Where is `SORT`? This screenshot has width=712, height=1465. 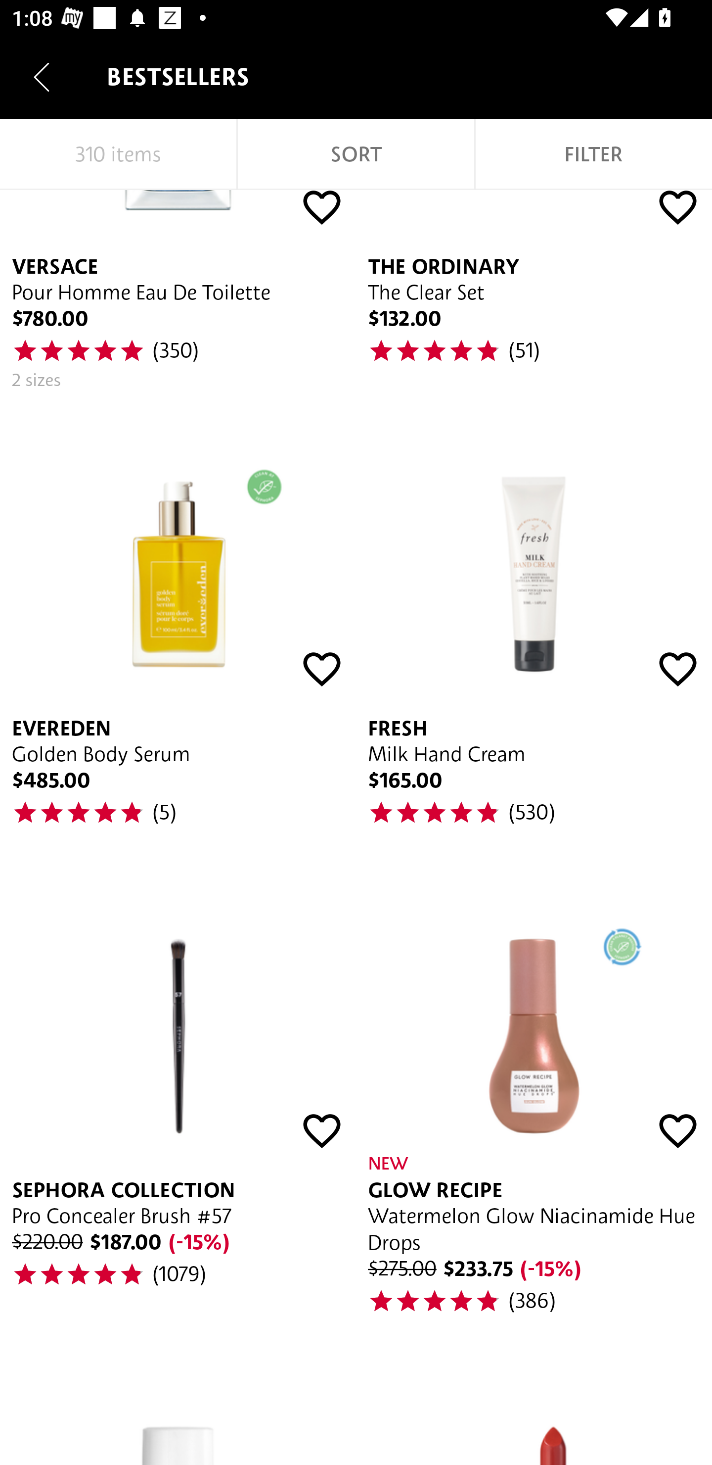
SORT is located at coordinates (356, 154).